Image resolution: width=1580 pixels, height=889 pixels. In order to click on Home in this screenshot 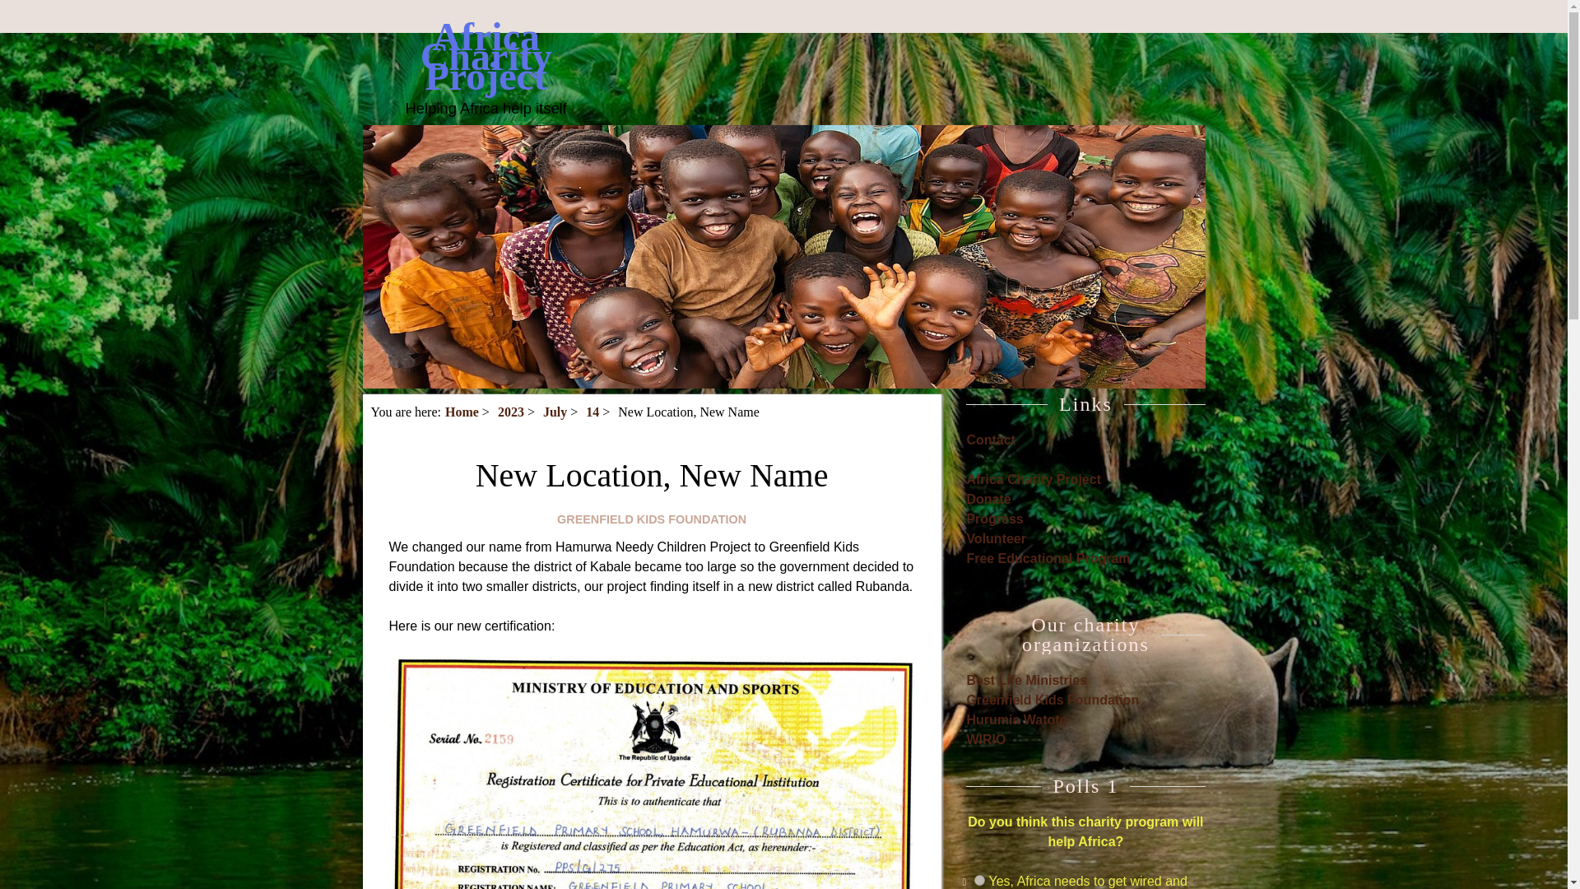, I will do `click(462, 412)`.